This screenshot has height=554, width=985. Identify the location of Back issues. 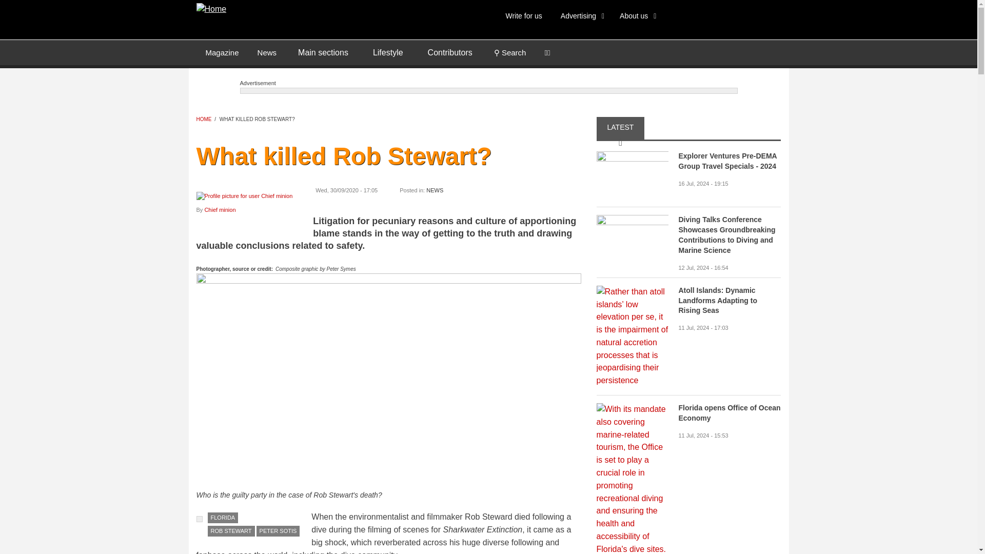
(222, 52).